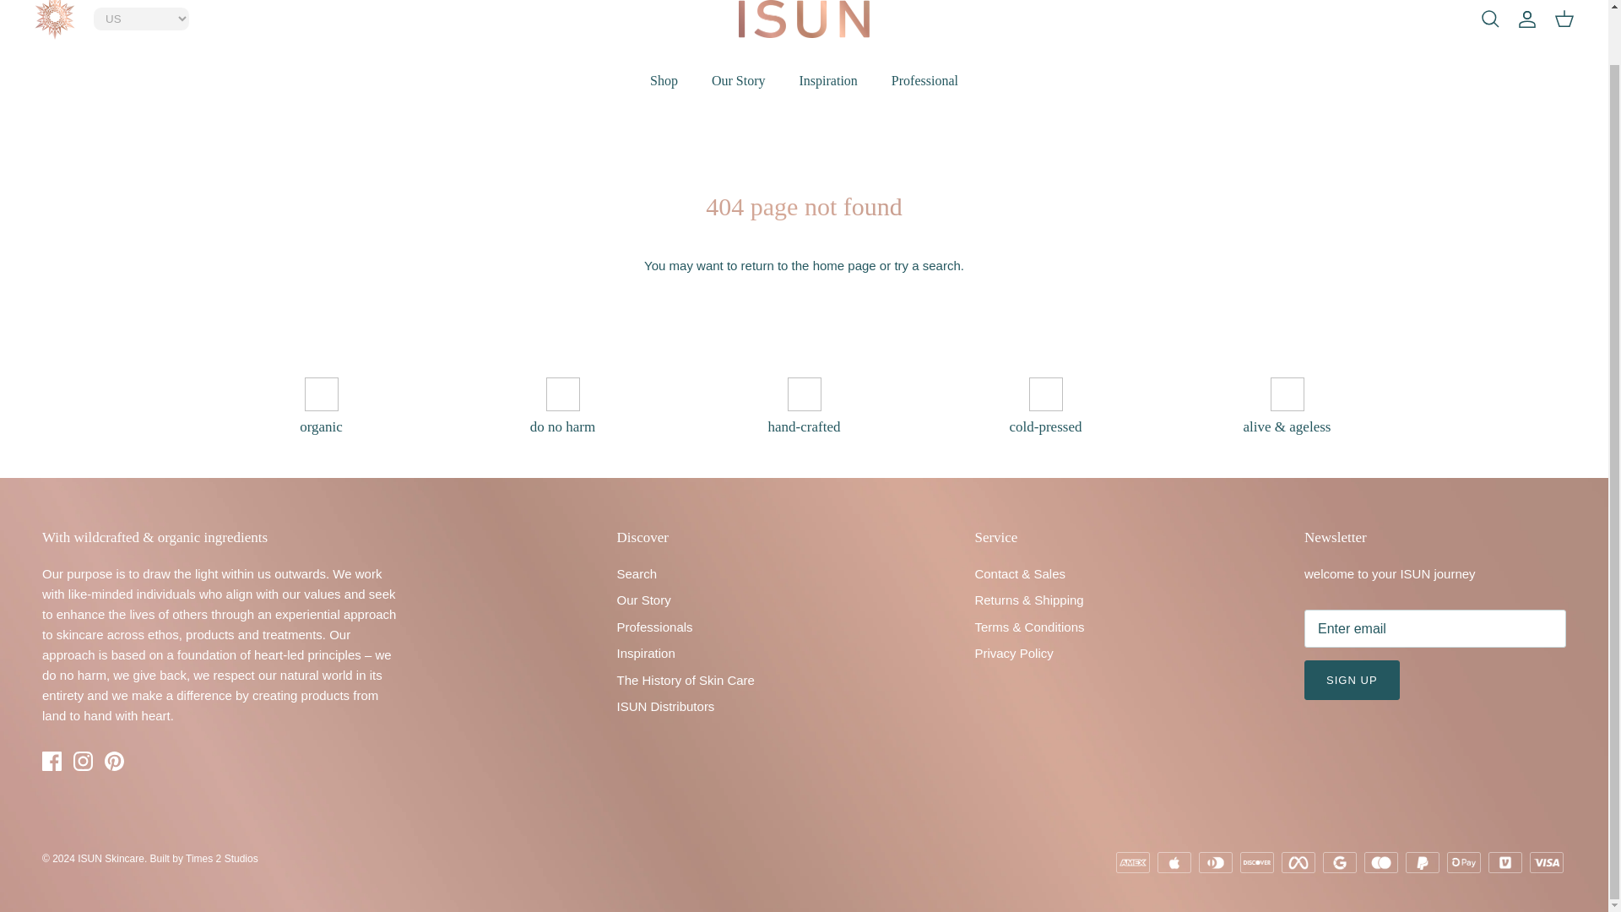  I want to click on ISUN Skincare, so click(804, 19).